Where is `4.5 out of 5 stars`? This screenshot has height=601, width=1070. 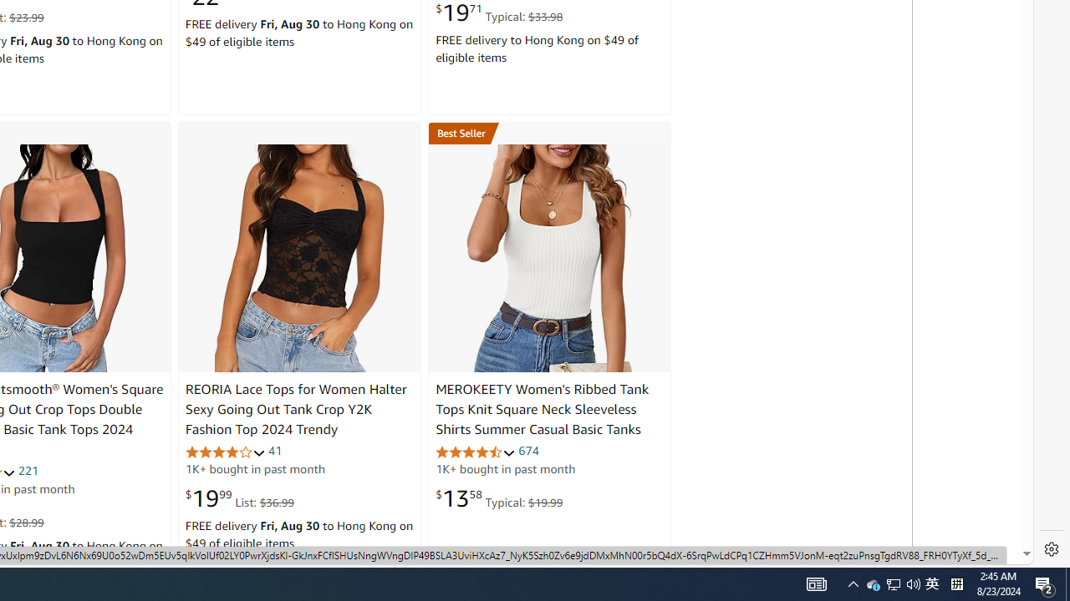
4.5 out of 5 stars is located at coordinates (476, 452).